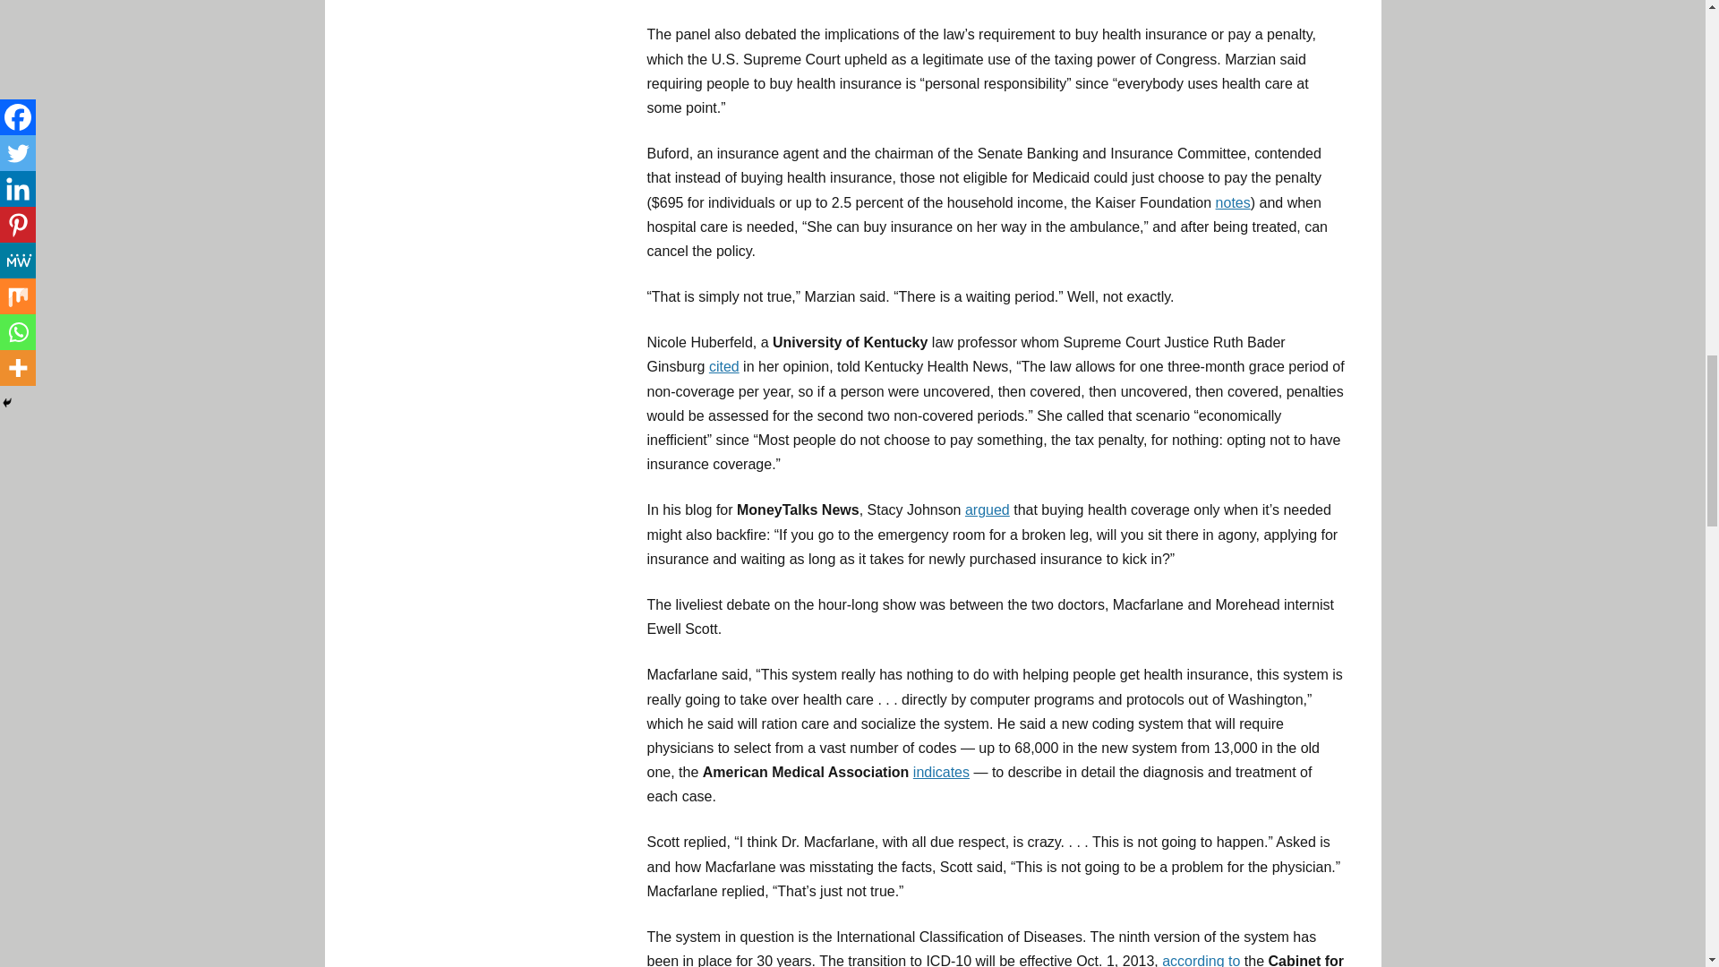 The height and width of the screenshot is (967, 1719). I want to click on cited, so click(723, 365).